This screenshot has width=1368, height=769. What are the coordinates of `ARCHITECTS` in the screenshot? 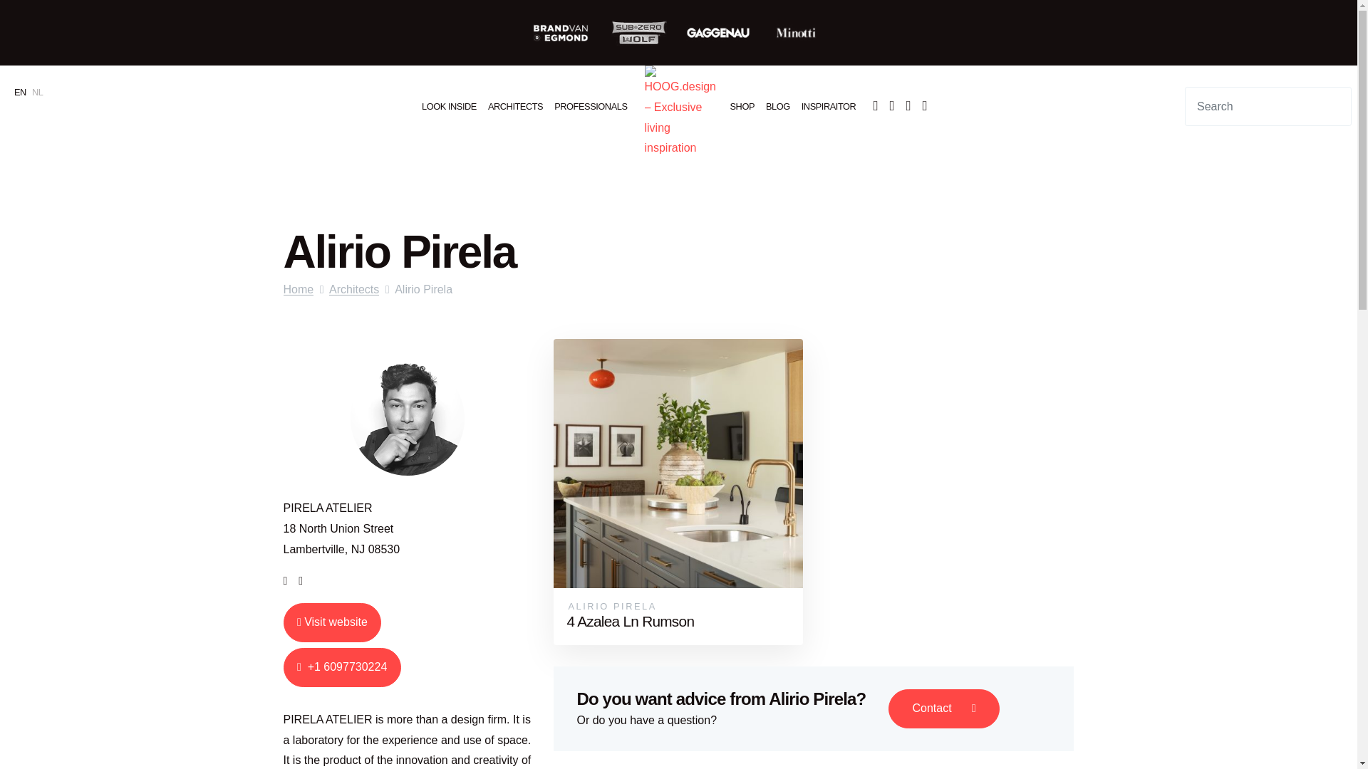 It's located at (515, 105).